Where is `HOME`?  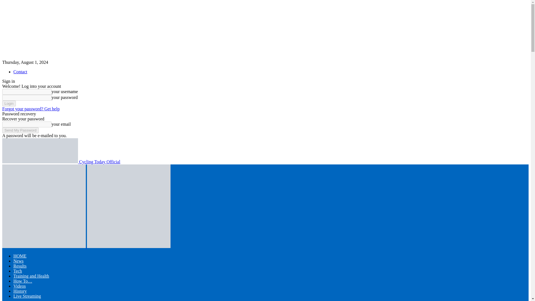
HOME is located at coordinates (20, 256).